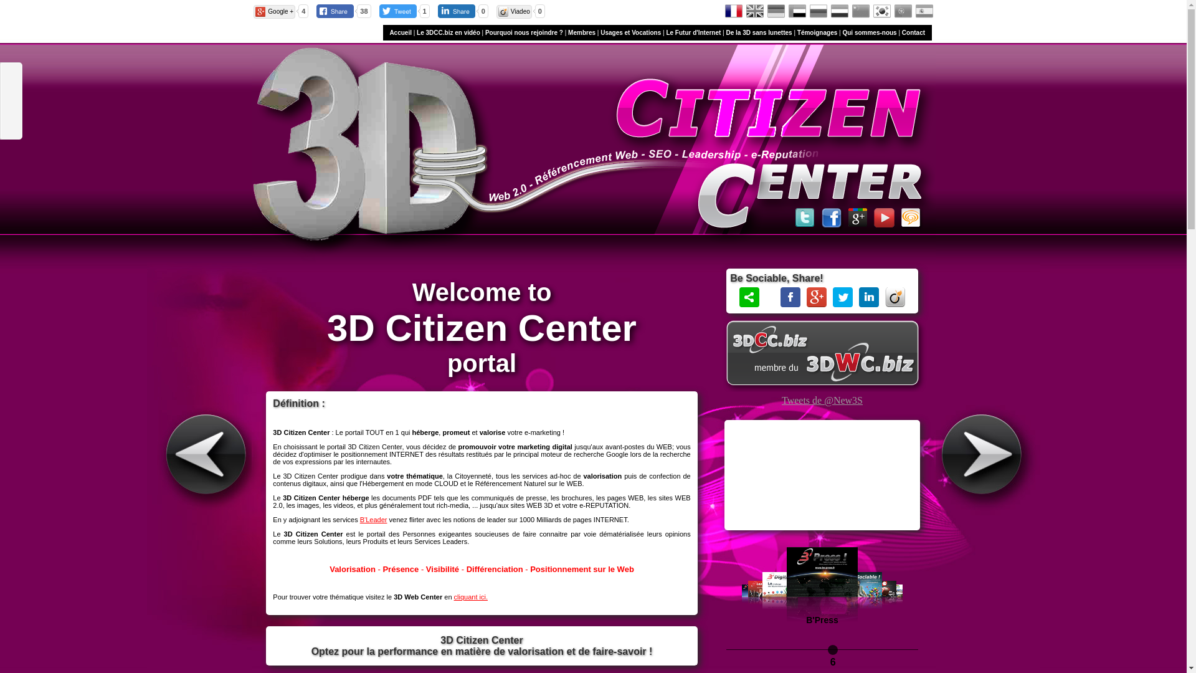  I want to click on Qui sommes-nous, so click(870, 32).